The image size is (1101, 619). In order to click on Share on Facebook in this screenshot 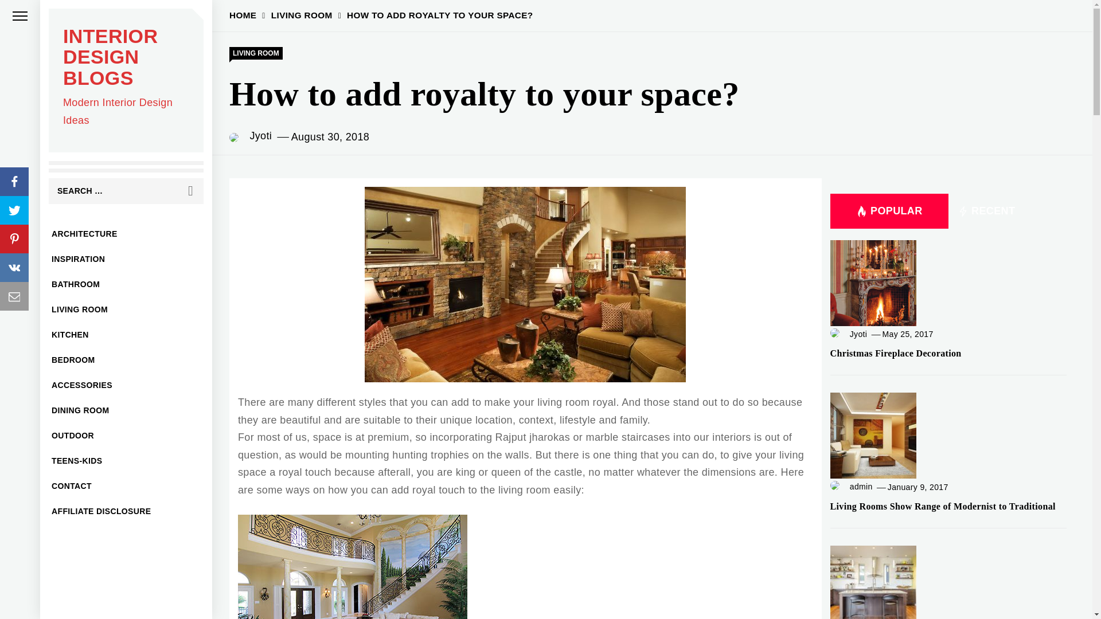, I will do `click(14, 181)`.